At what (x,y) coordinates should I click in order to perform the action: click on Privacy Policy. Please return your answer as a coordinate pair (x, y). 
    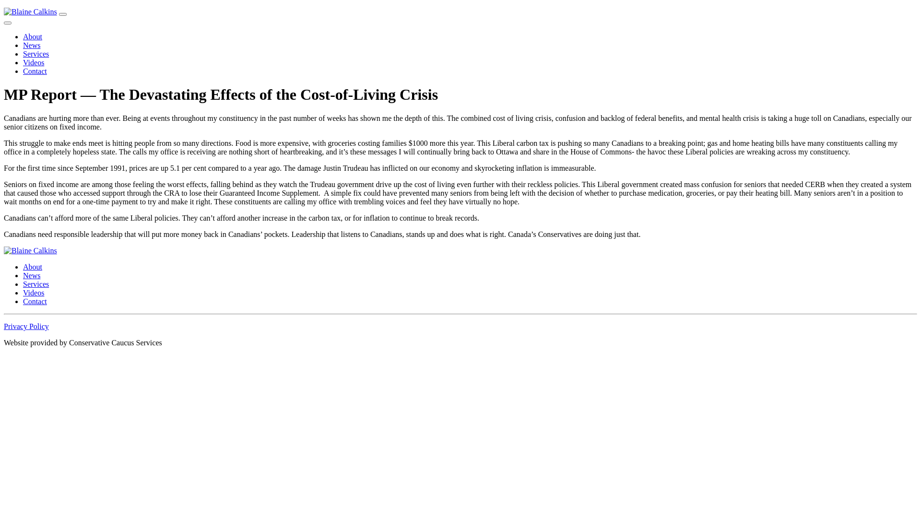
    Looking at the image, I should click on (26, 326).